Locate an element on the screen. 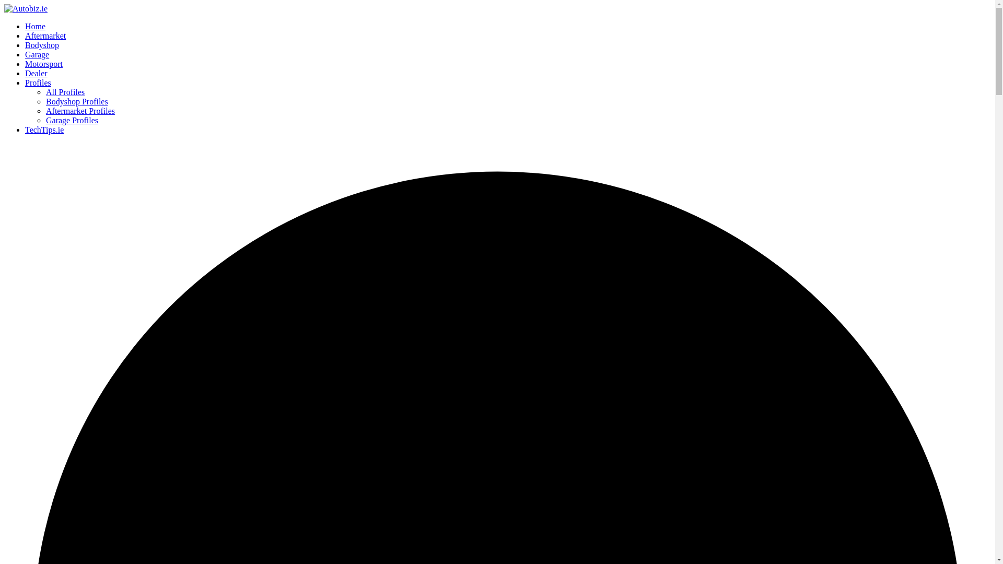 This screenshot has height=564, width=1003. Aftermarket Profiles is located at coordinates (80, 111).